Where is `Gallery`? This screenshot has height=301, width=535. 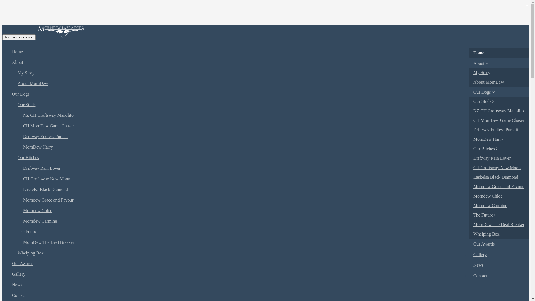 Gallery is located at coordinates (268, 274).